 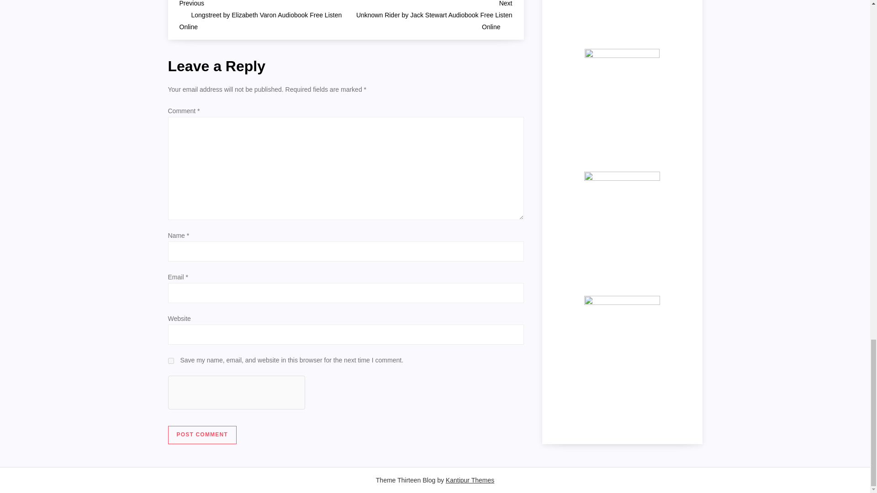 I want to click on yes, so click(x=171, y=361).